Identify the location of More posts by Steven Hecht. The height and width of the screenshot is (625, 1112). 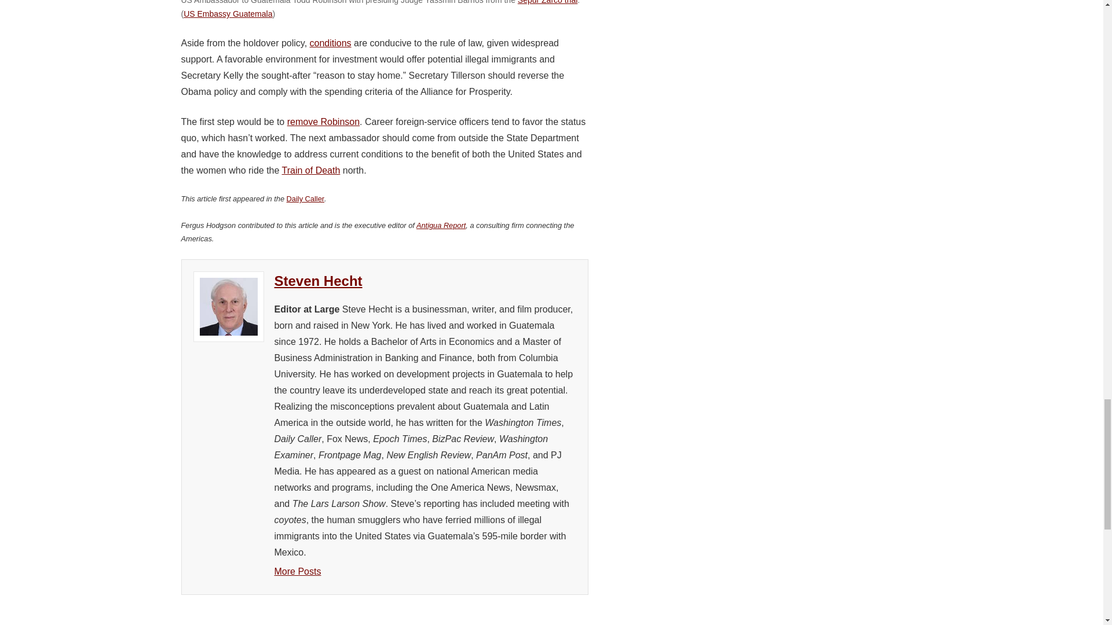
(298, 571).